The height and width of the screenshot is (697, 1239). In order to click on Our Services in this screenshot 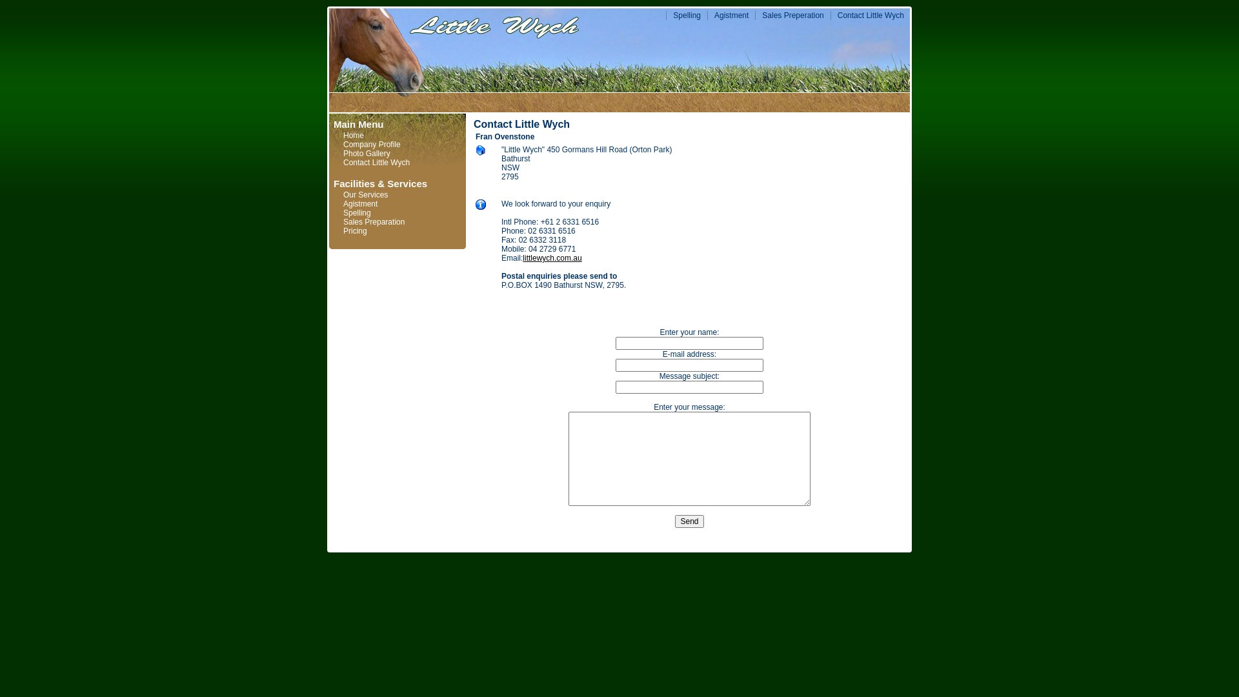, I will do `click(365, 195)`.